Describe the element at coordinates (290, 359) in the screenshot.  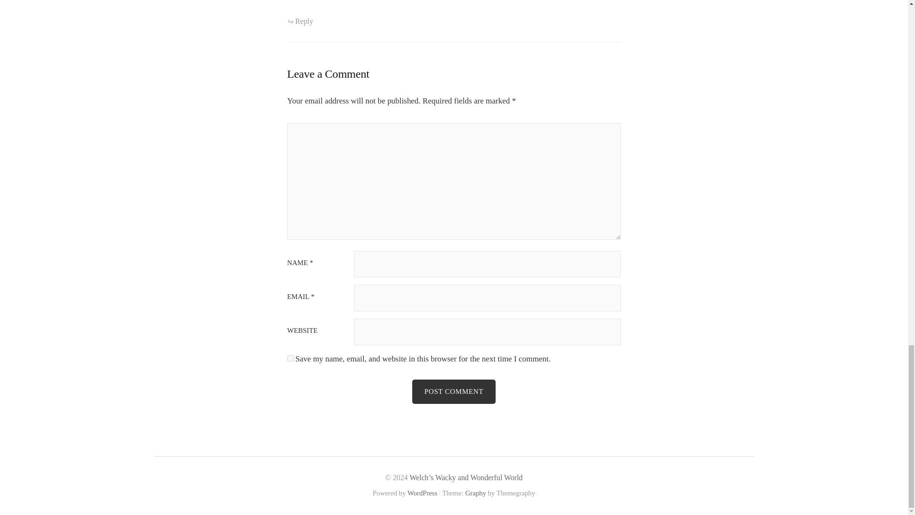
I see `yes` at that location.